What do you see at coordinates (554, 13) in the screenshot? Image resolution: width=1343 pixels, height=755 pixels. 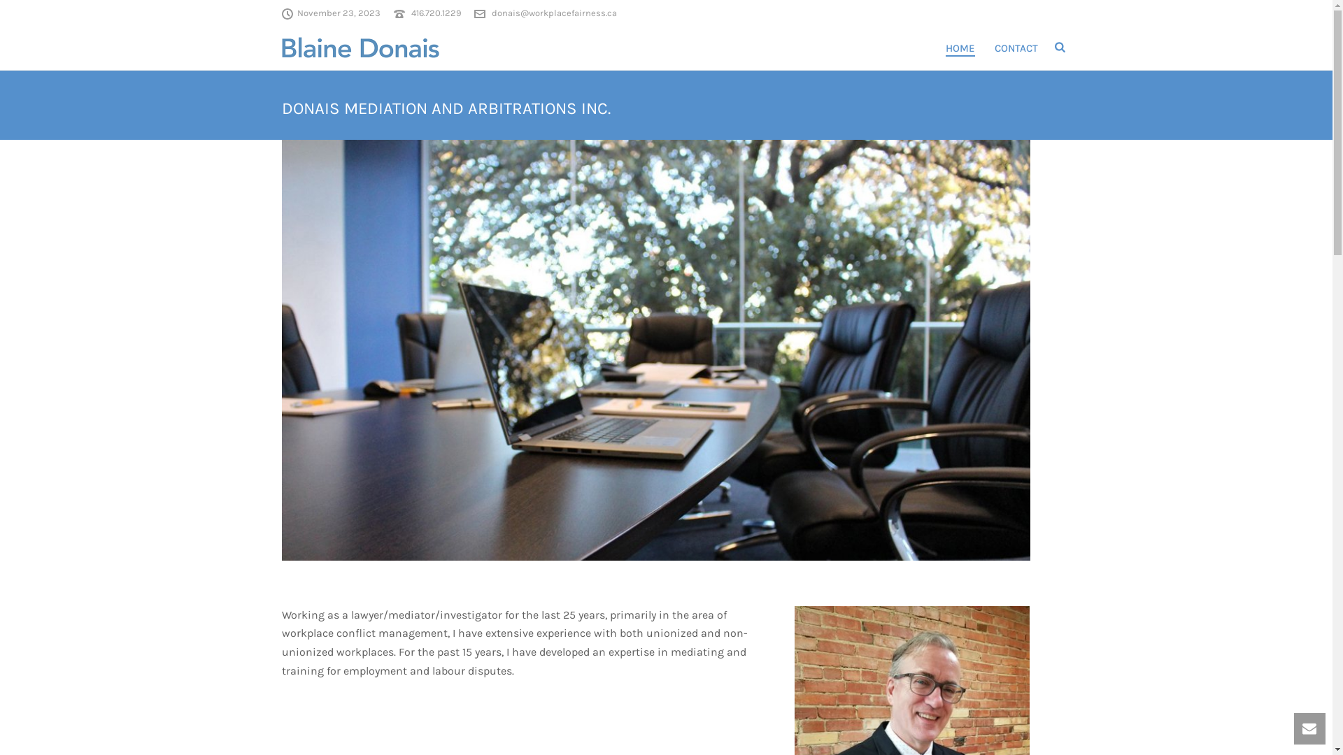 I see `donais@workplacefairness.ca` at bounding box center [554, 13].